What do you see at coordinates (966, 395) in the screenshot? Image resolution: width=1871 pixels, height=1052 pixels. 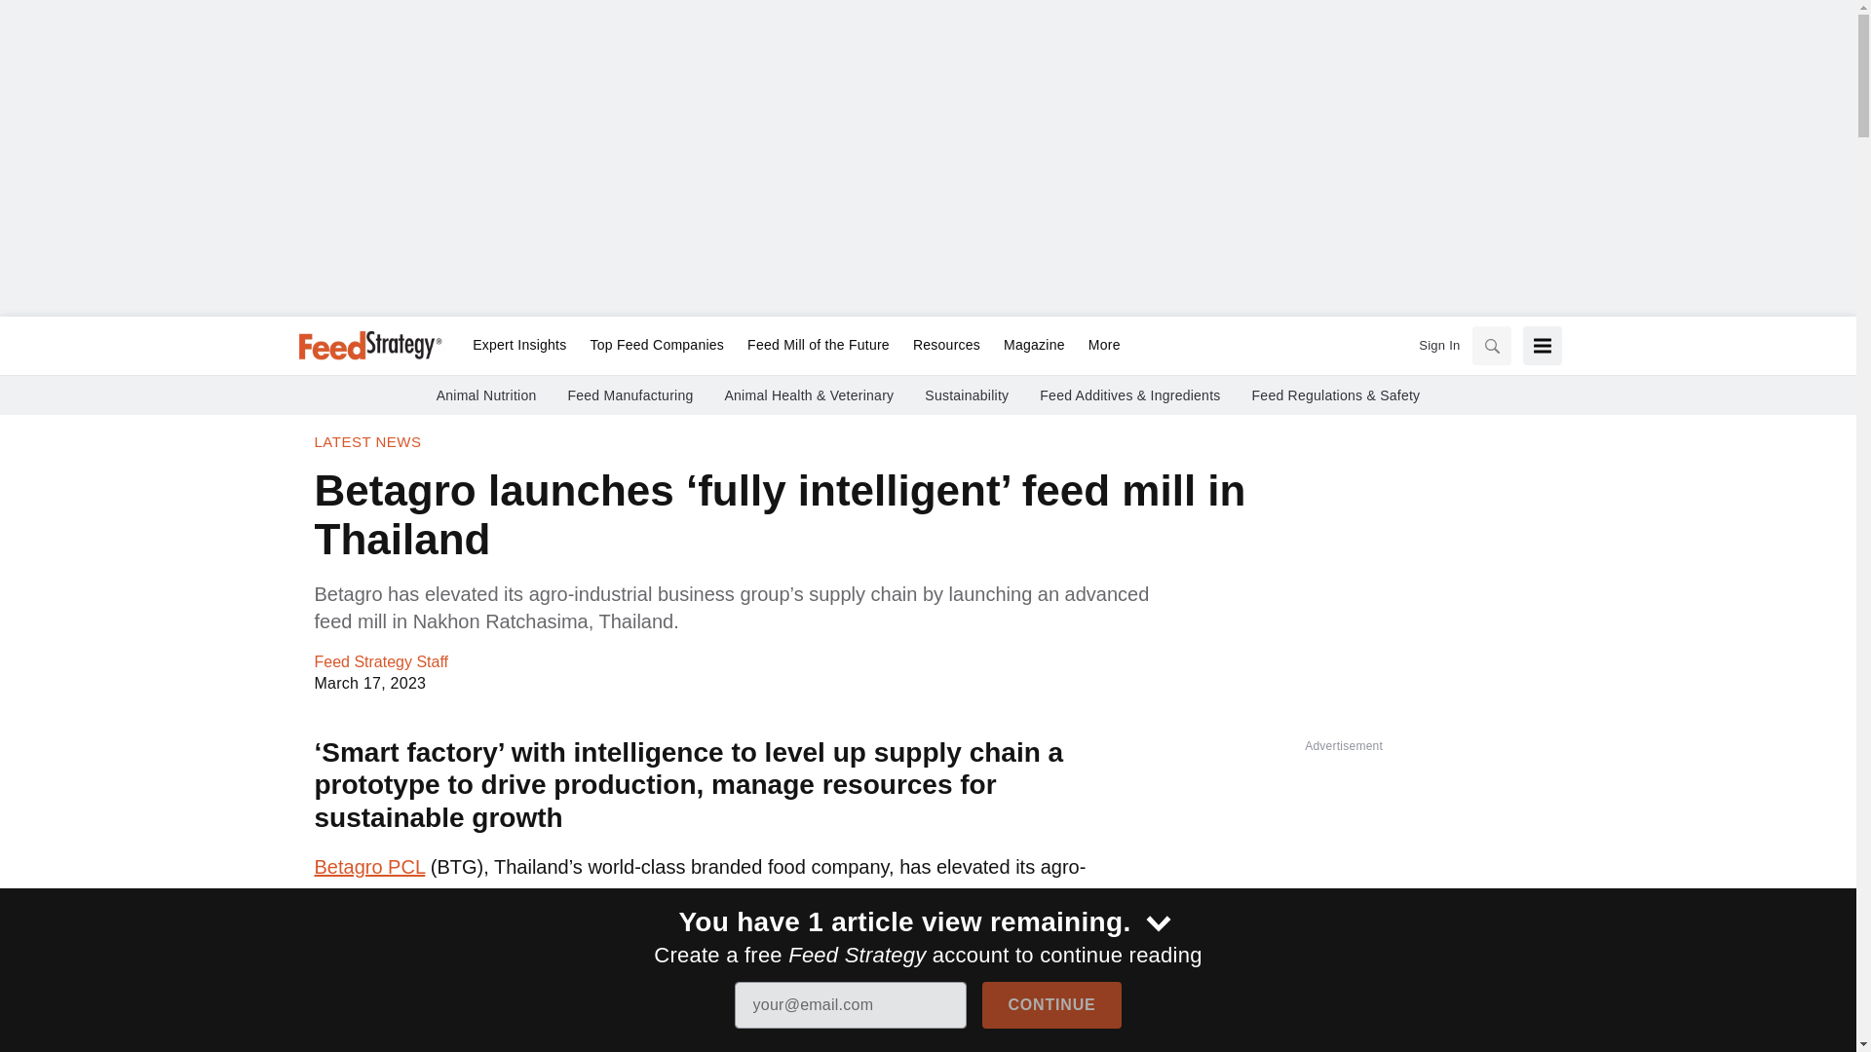 I see `Sustainability` at bounding box center [966, 395].